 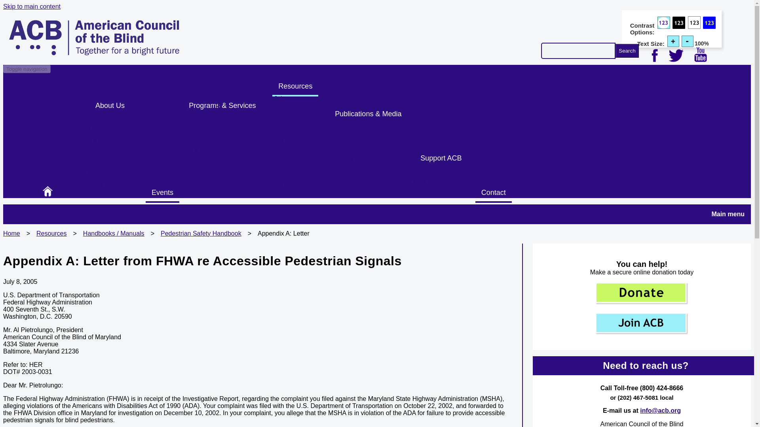 I want to click on Convention, so click(x=199, y=184).